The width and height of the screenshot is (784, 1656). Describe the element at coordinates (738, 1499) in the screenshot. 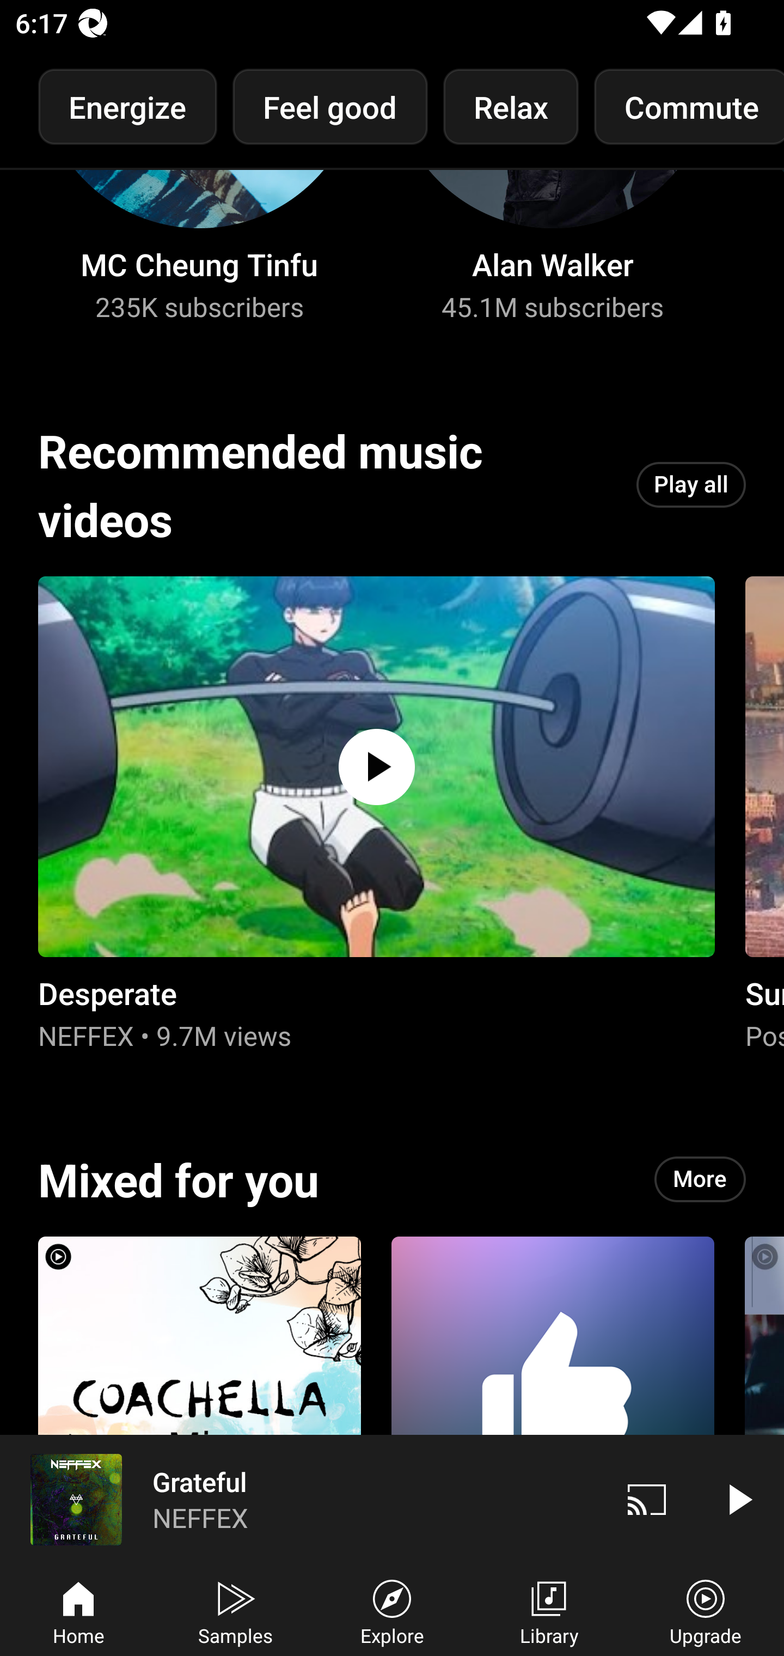

I see `Play video` at that location.